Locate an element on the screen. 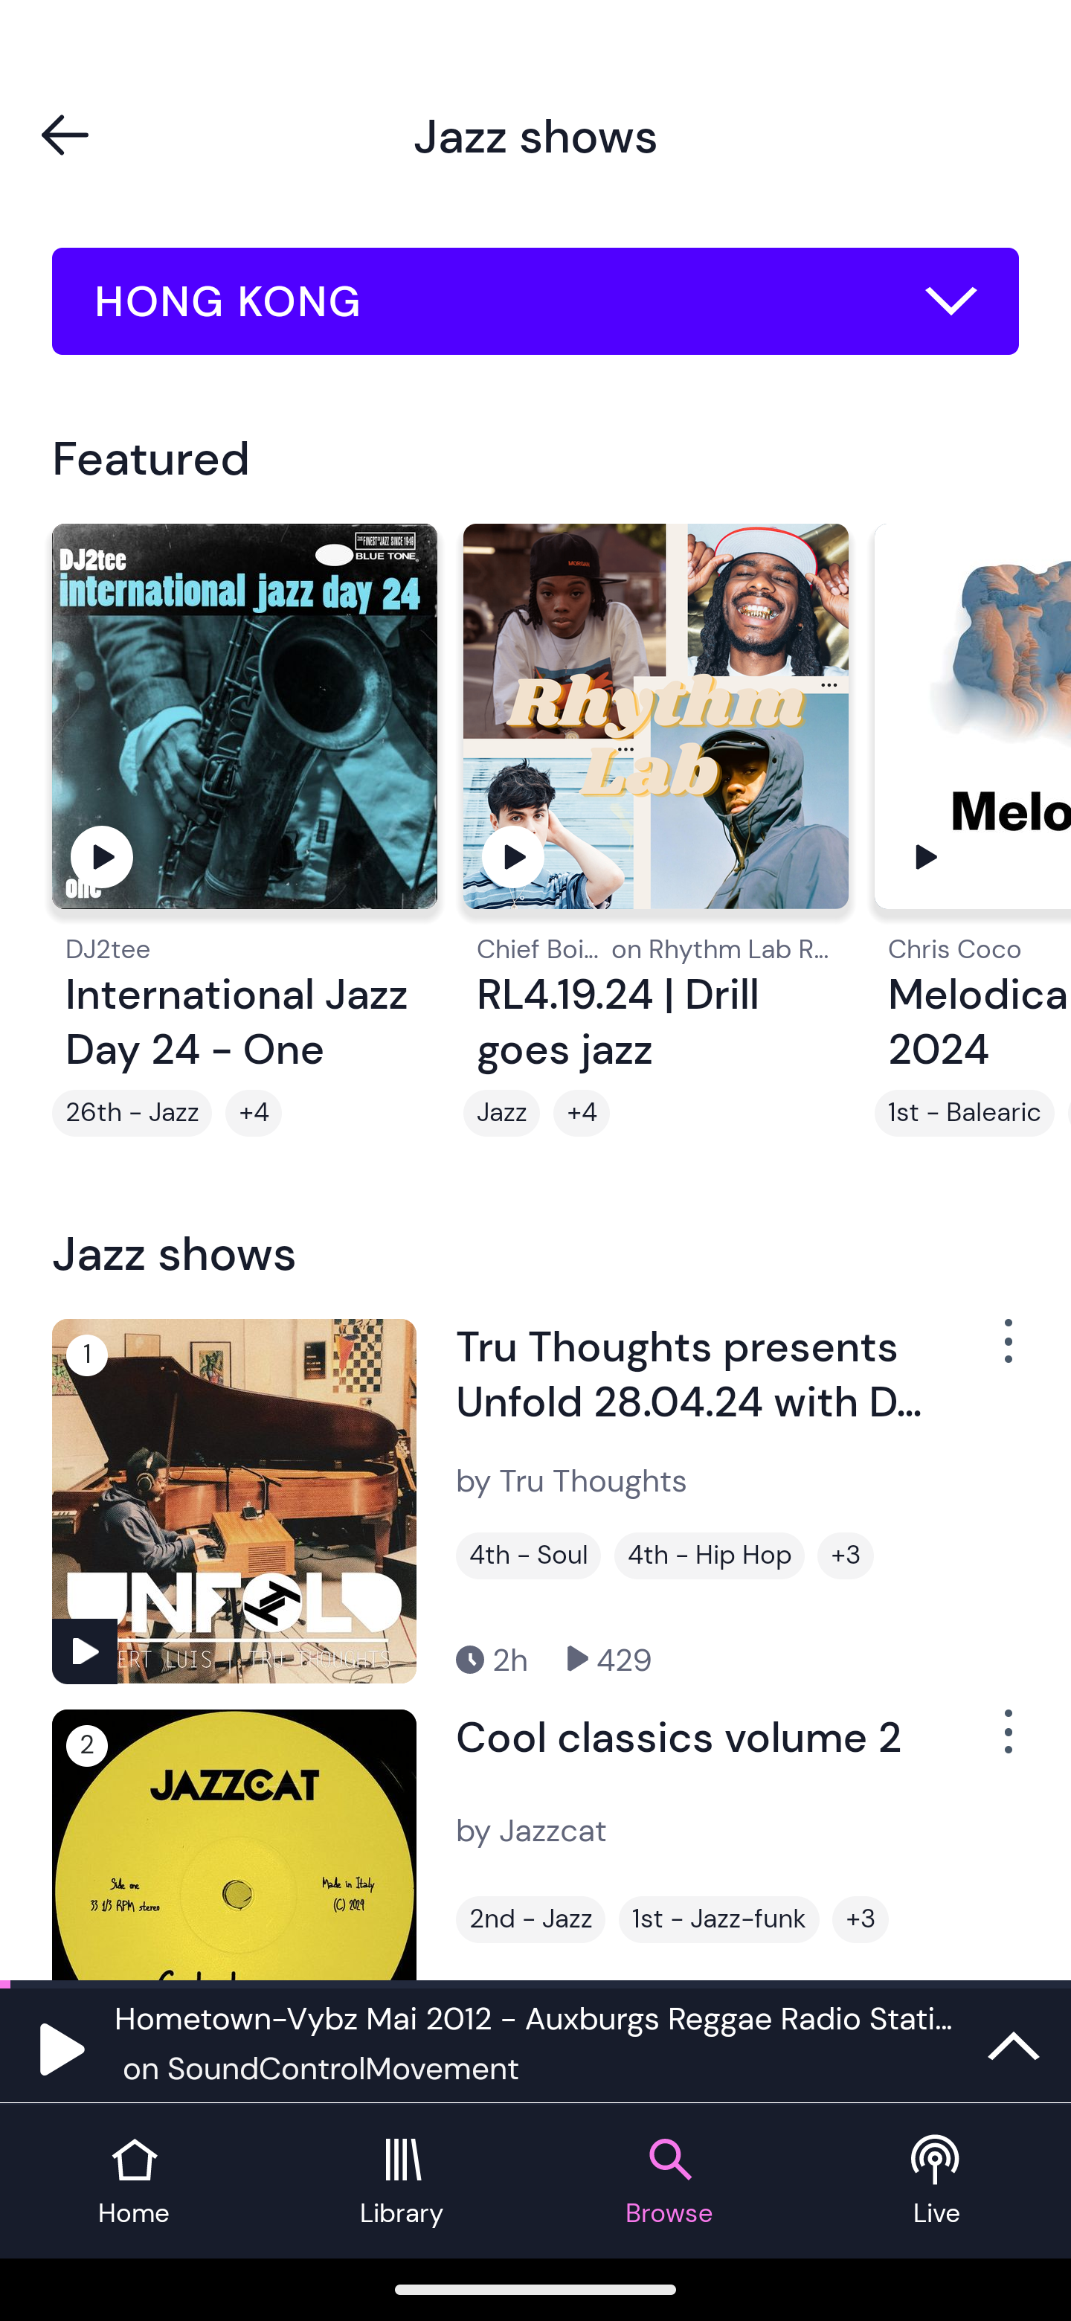 The image size is (1071, 2321). 1st - Balearic is located at coordinates (965, 1114).